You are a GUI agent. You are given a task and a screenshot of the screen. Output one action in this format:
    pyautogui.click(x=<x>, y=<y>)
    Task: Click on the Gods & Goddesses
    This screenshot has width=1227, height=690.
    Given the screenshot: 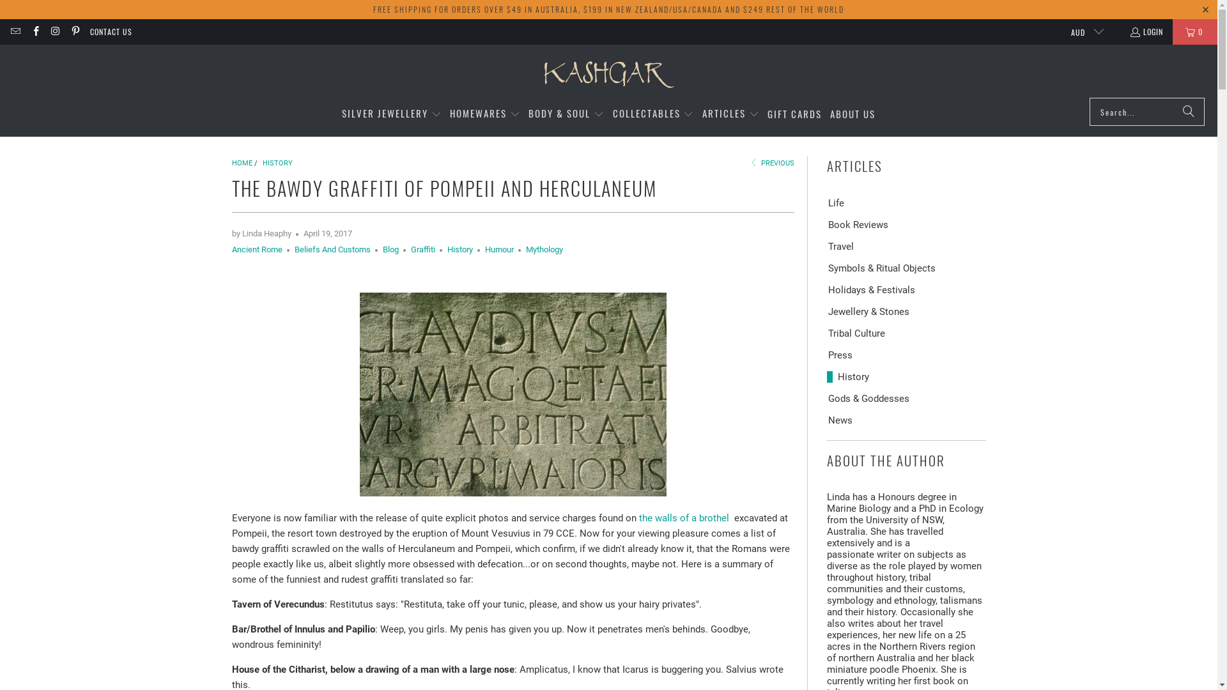 What is the action you would take?
    pyautogui.click(x=868, y=398)
    